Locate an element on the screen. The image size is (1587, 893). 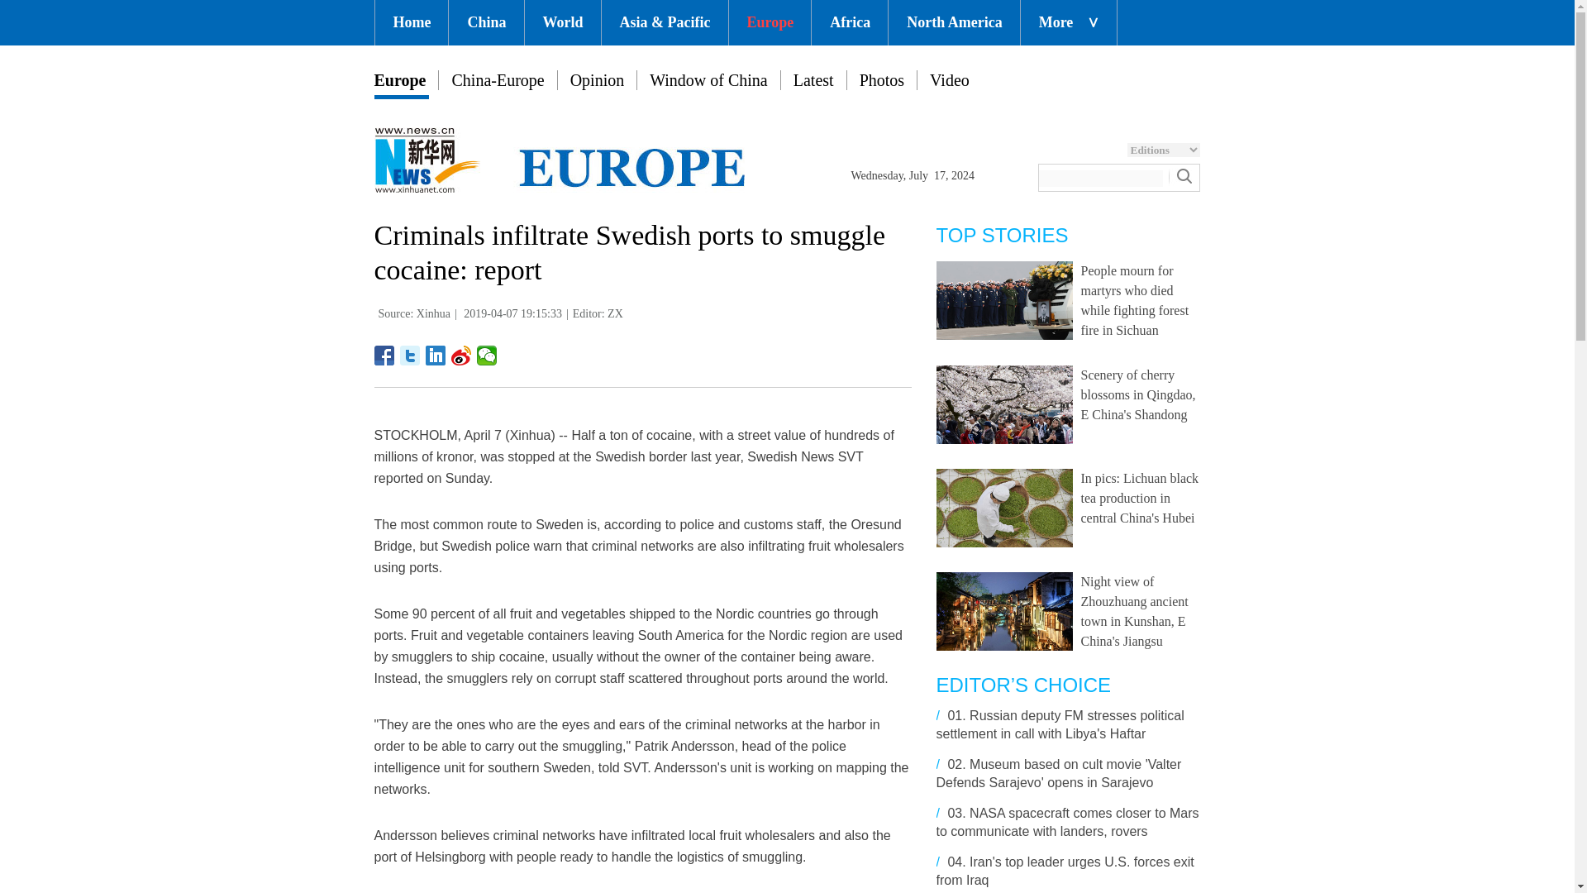
Window of China is located at coordinates (708, 80).